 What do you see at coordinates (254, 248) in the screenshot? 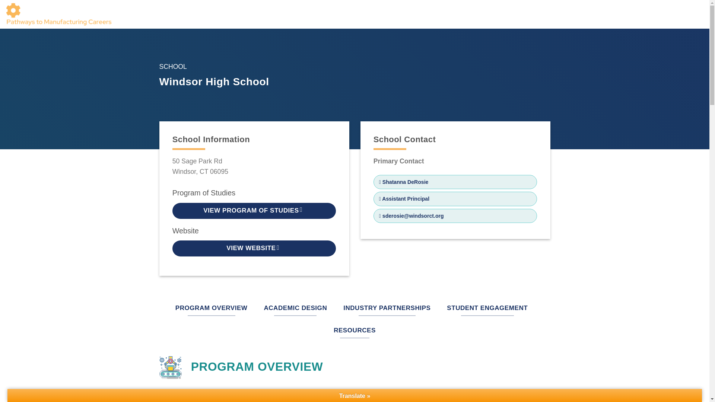
I see `VIEW WEBSITE` at bounding box center [254, 248].